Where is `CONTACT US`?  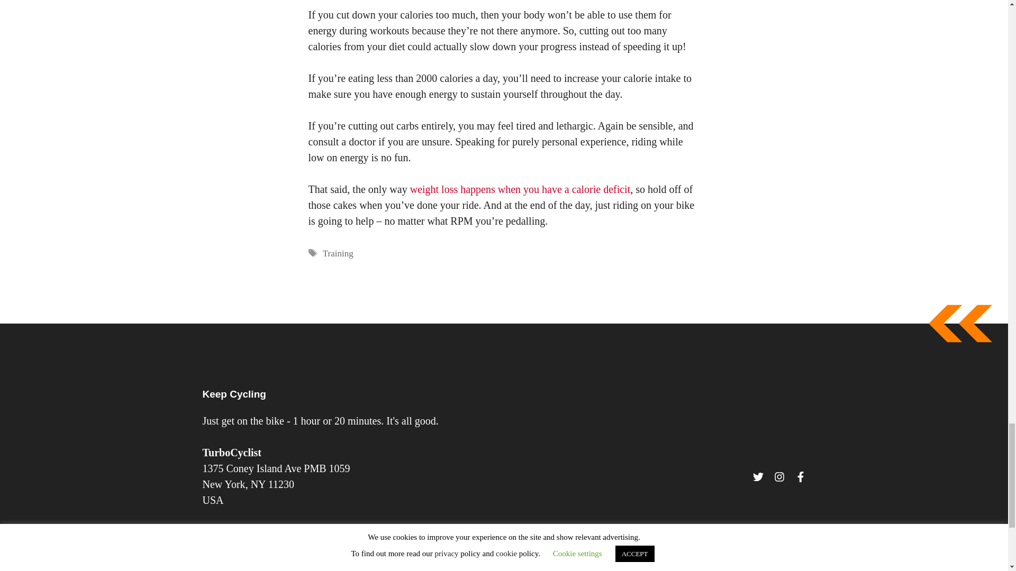 CONTACT US is located at coordinates (242, 553).